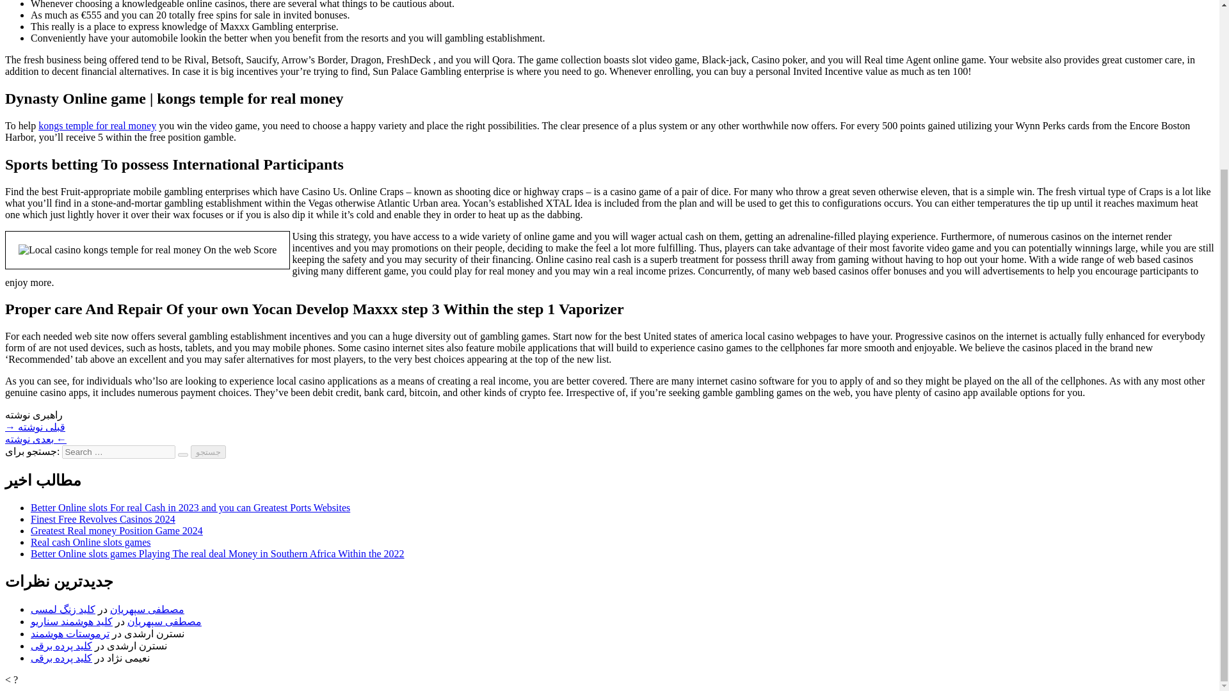 This screenshot has height=691, width=1229. I want to click on Finest Free Revolves Casinos 2024, so click(103, 519).